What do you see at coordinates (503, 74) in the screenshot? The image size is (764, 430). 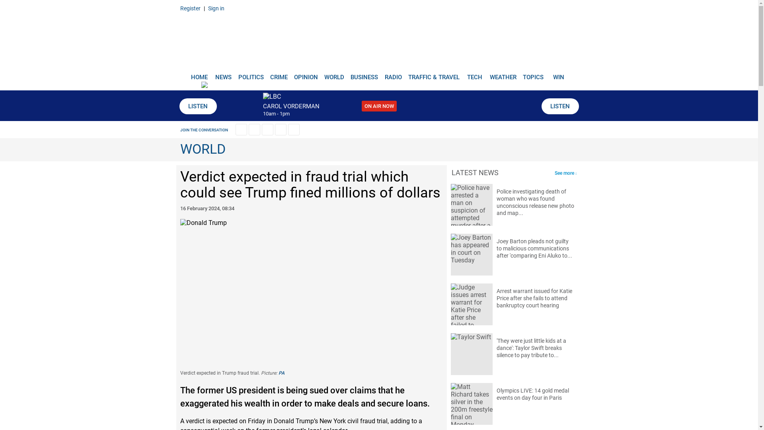 I see `WEATHER` at bounding box center [503, 74].